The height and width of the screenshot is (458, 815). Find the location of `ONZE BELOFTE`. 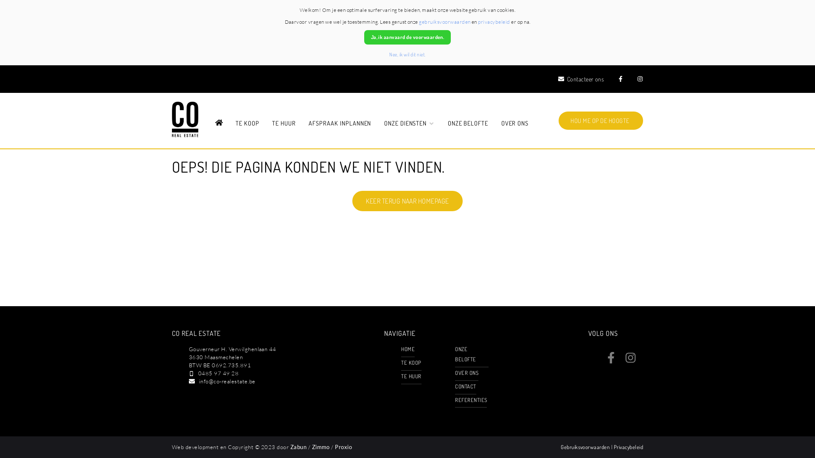

ONZE BELOFTE is located at coordinates (465, 354).